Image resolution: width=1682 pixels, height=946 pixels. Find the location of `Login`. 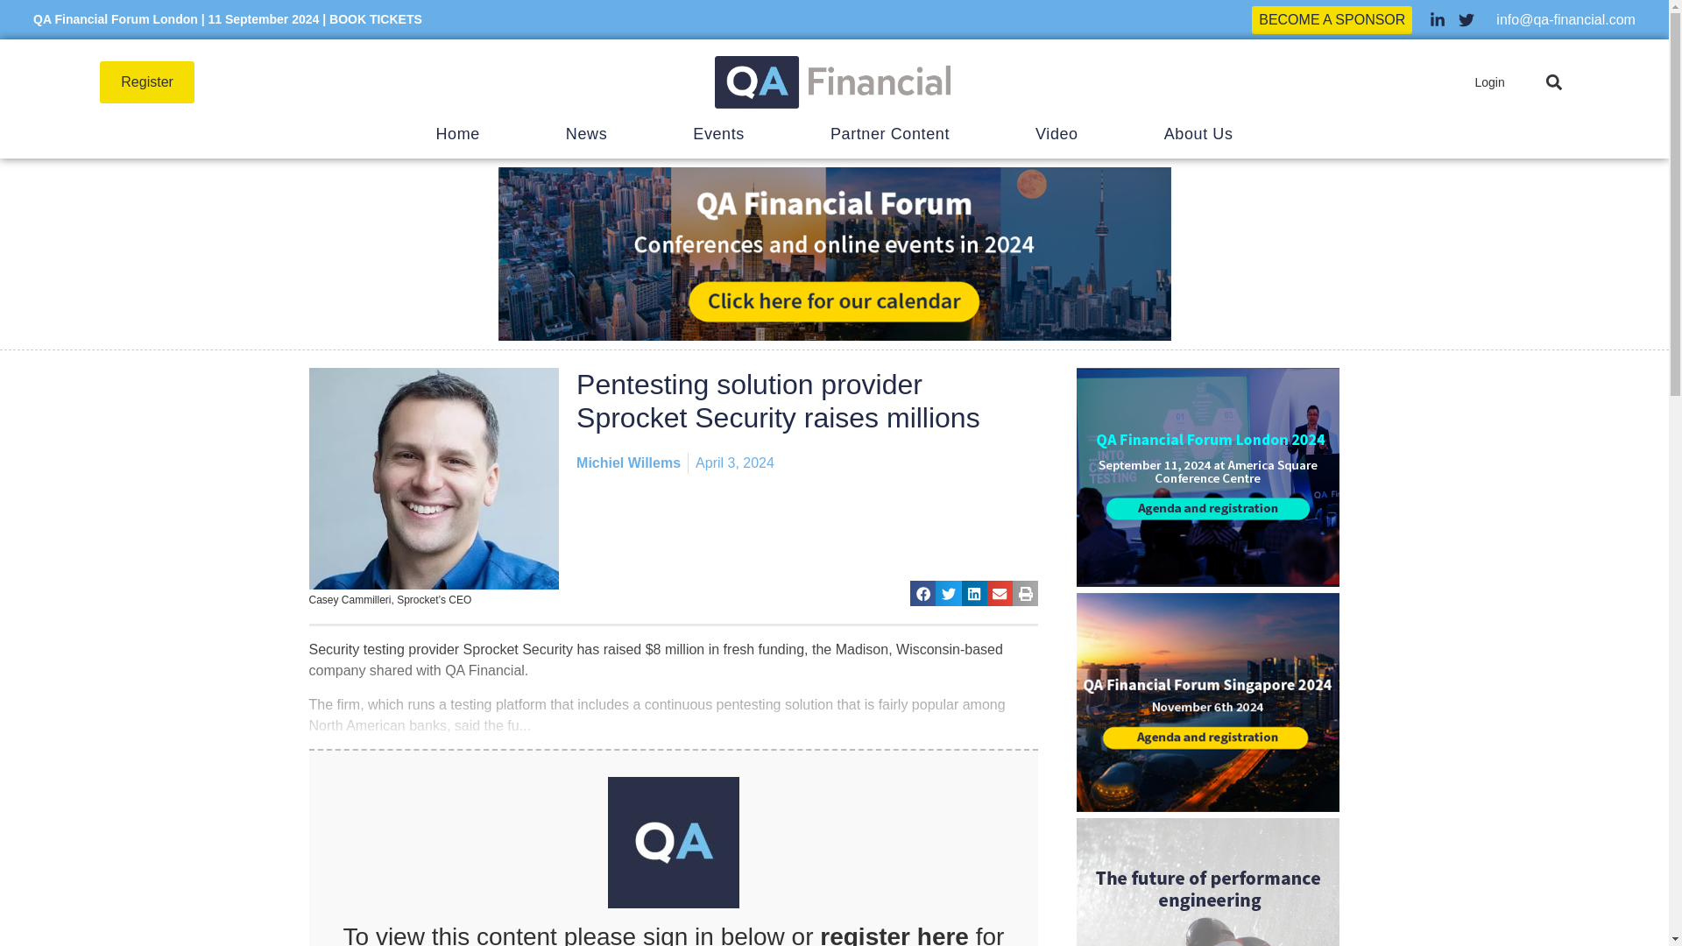

Login is located at coordinates (1489, 82).